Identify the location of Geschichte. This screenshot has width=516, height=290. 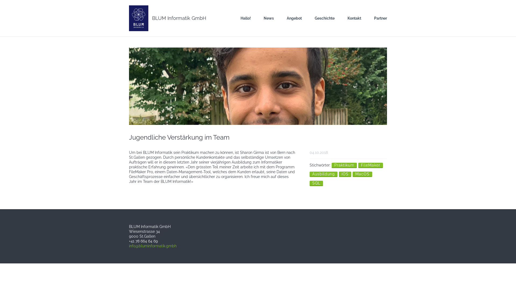
(325, 18).